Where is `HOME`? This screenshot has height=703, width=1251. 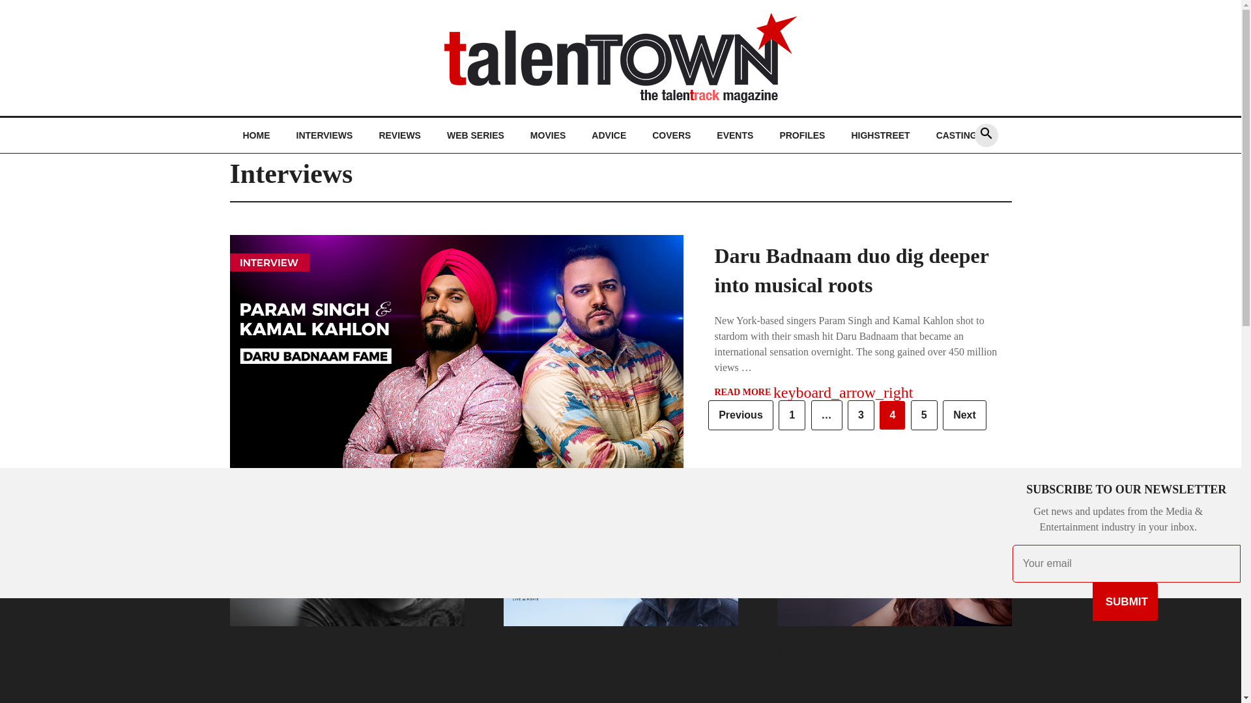 HOME is located at coordinates (255, 135).